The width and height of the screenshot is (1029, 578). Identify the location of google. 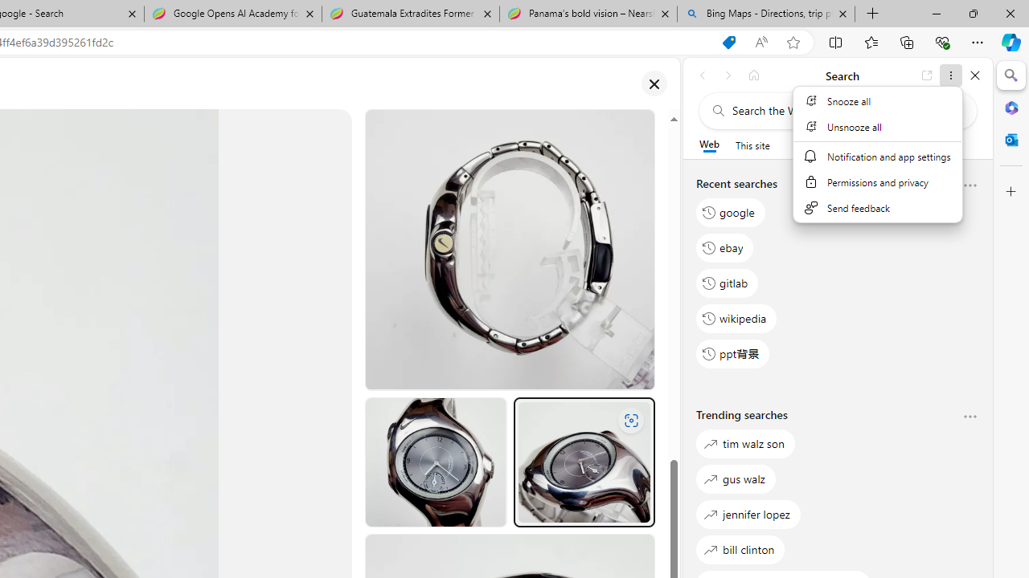
(731, 212).